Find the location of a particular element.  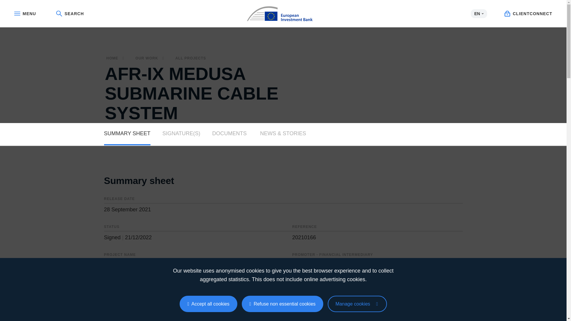

CLIENTCONNECT is located at coordinates (528, 14).